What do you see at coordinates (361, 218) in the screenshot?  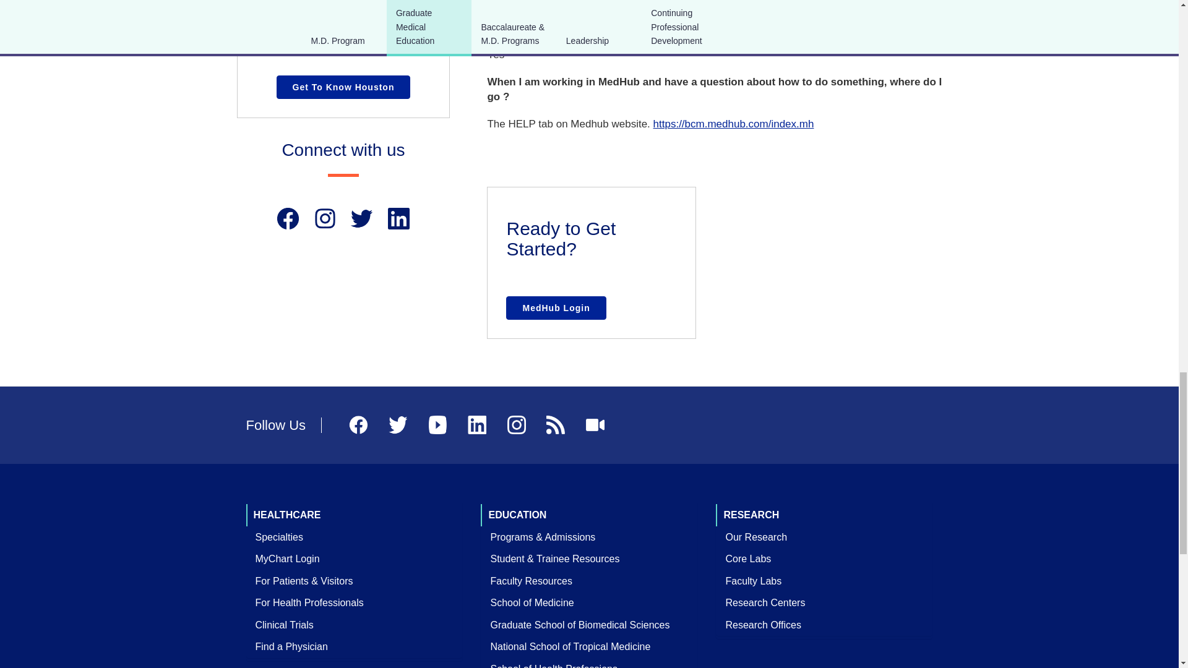 I see `twitter` at bounding box center [361, 218].